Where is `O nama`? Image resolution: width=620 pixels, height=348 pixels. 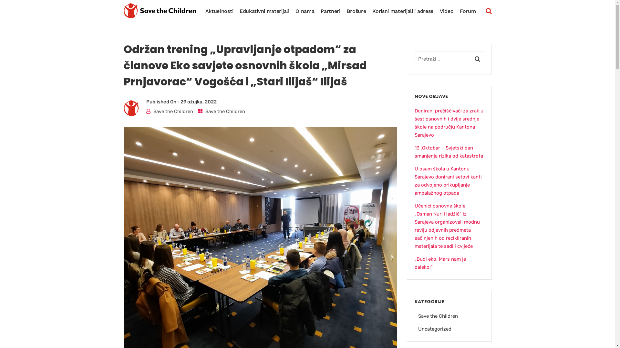 O nama is located at coordinates (305, 11).